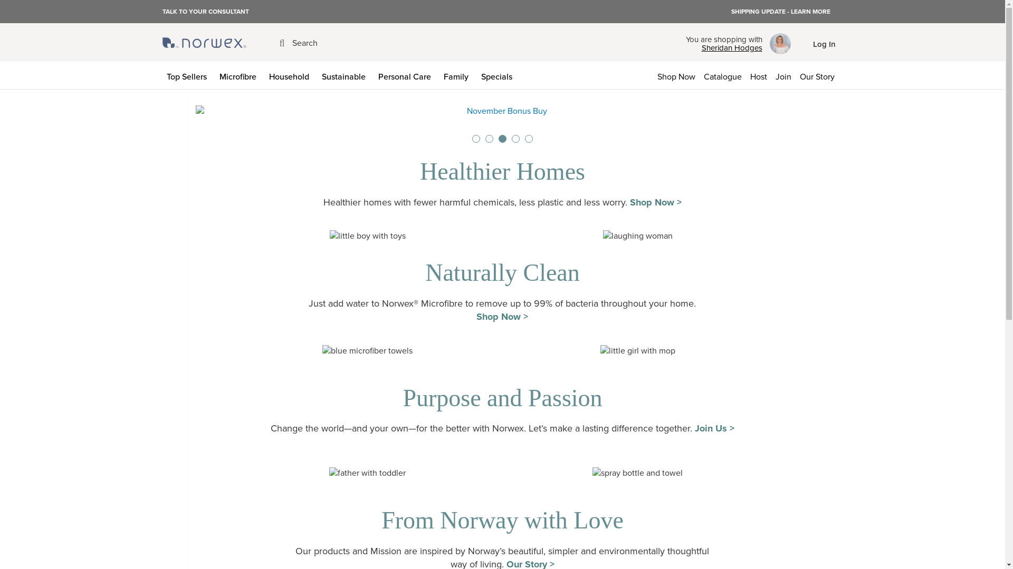 The image size is (1013, 569). I want to click on SHIPPING UPDATE - LEARN MORE, so click(781, 12).